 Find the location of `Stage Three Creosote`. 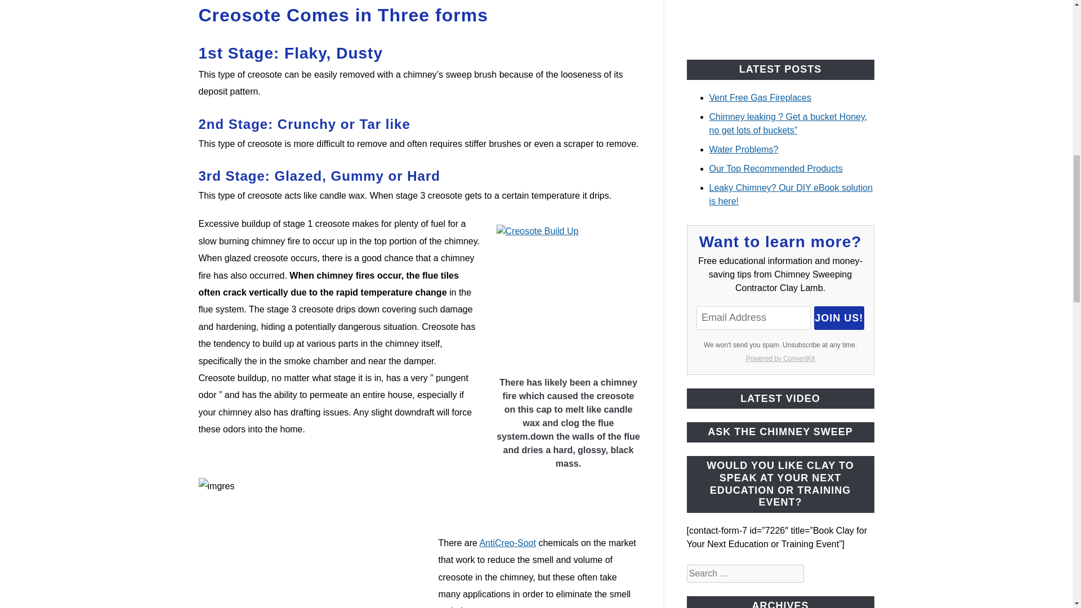

Stage Three Creosote is located at coordinates (569, 296).